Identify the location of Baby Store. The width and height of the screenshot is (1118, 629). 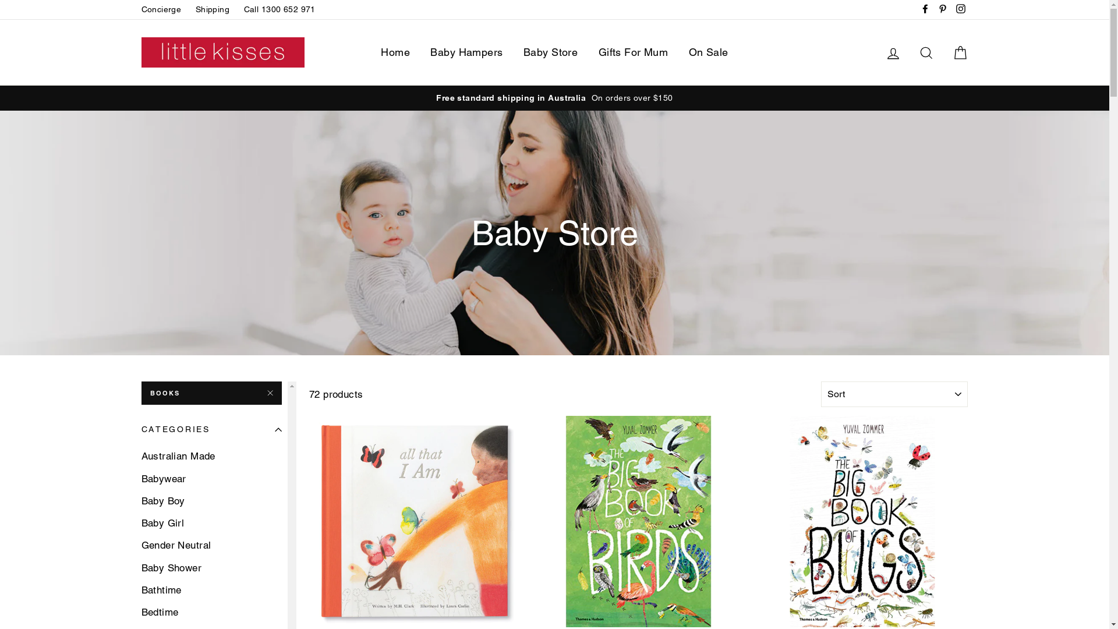
(551, 52).